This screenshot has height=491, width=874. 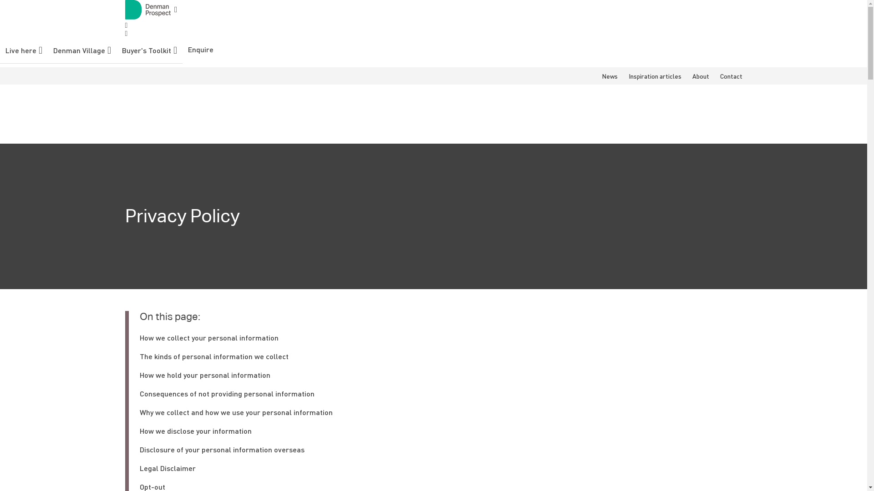 What do you see at coordinates (195, 431) in the screenshot?
I see `How we disclose your information` at bounding box center [195, 431].